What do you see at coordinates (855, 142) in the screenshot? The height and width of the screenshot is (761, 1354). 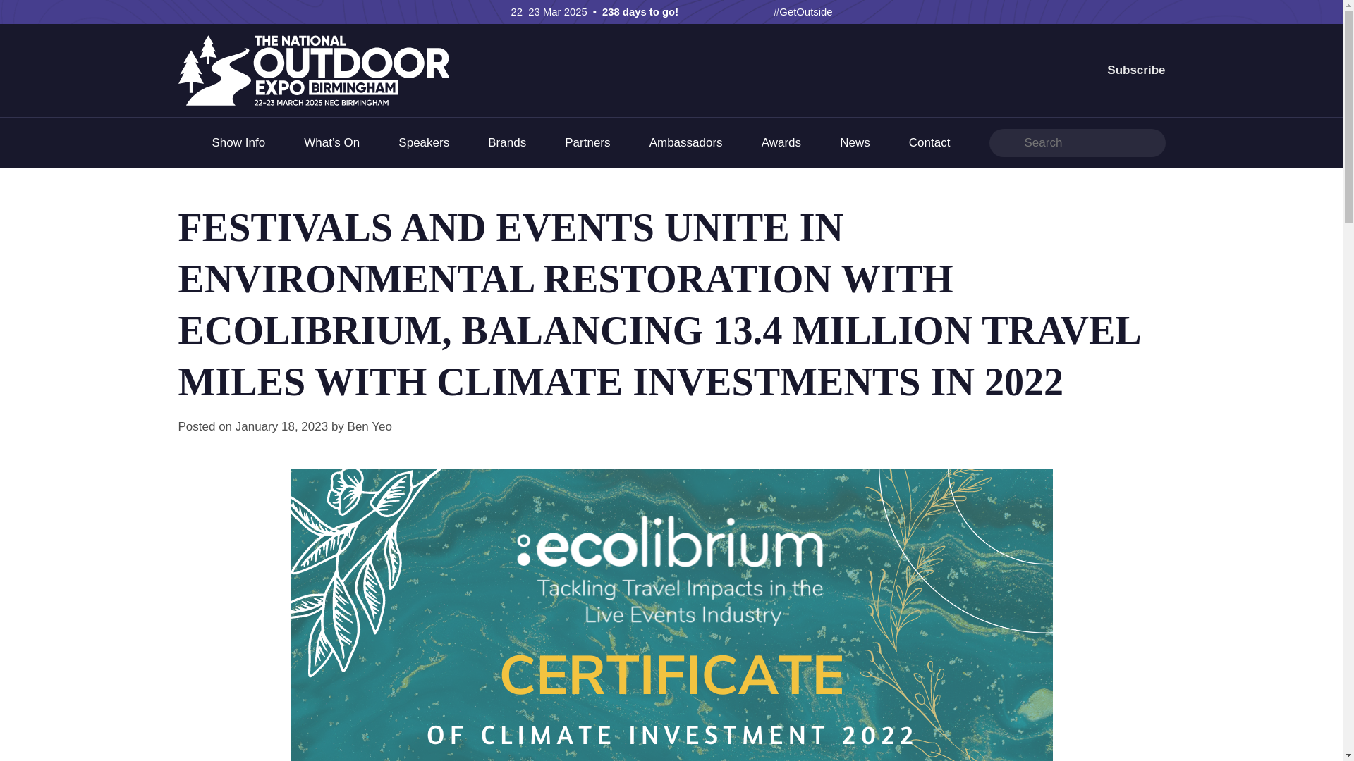 I see `News` at bounding box center [855, 142].